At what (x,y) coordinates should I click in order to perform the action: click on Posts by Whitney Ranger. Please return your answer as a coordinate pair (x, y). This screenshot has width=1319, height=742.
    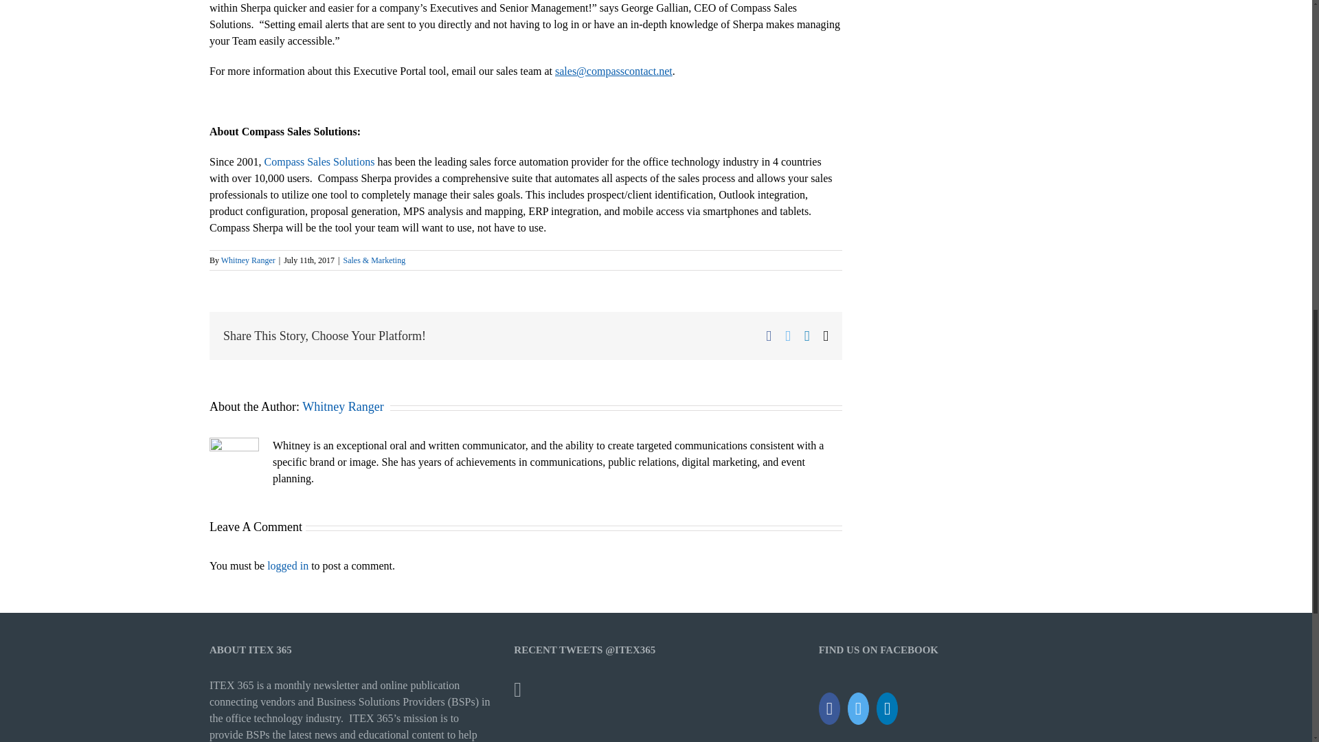
    Looking at the image, I should click on (249, 260).